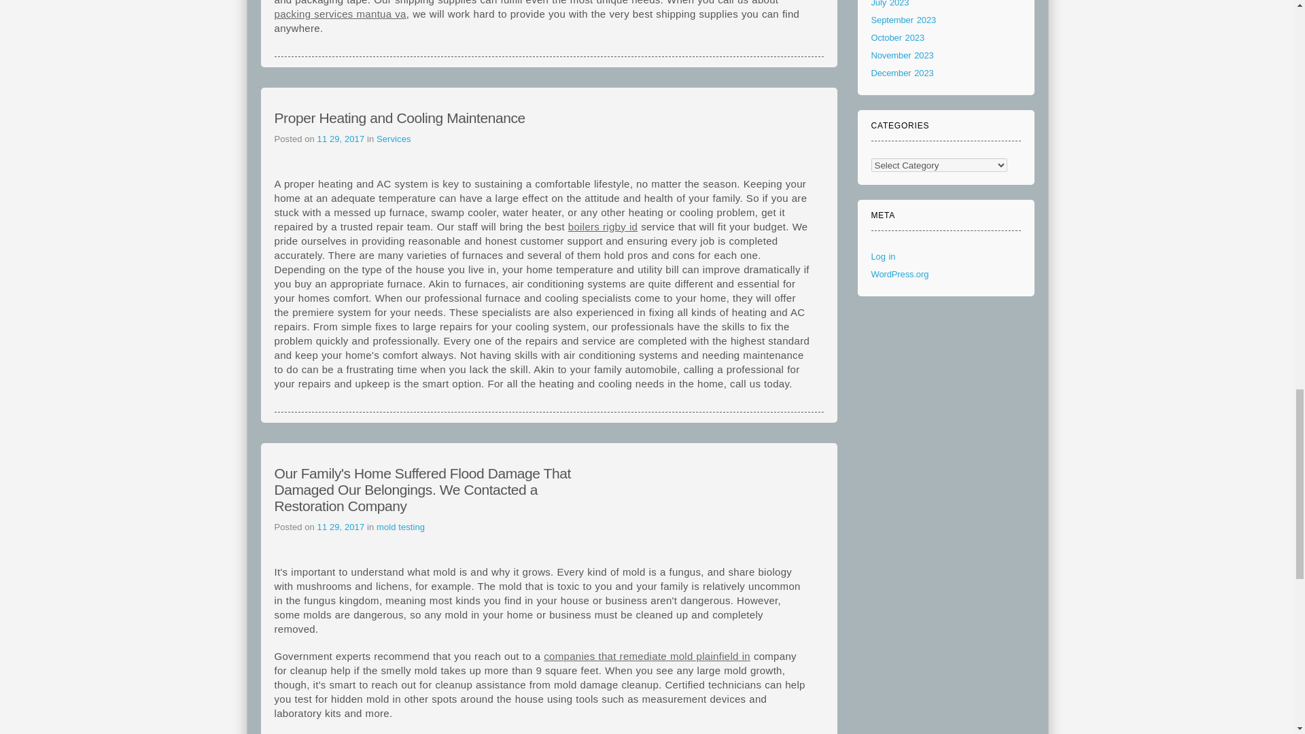 The image size is (1305, 734). I want to click on packing services mantua va, so click(340, 14).